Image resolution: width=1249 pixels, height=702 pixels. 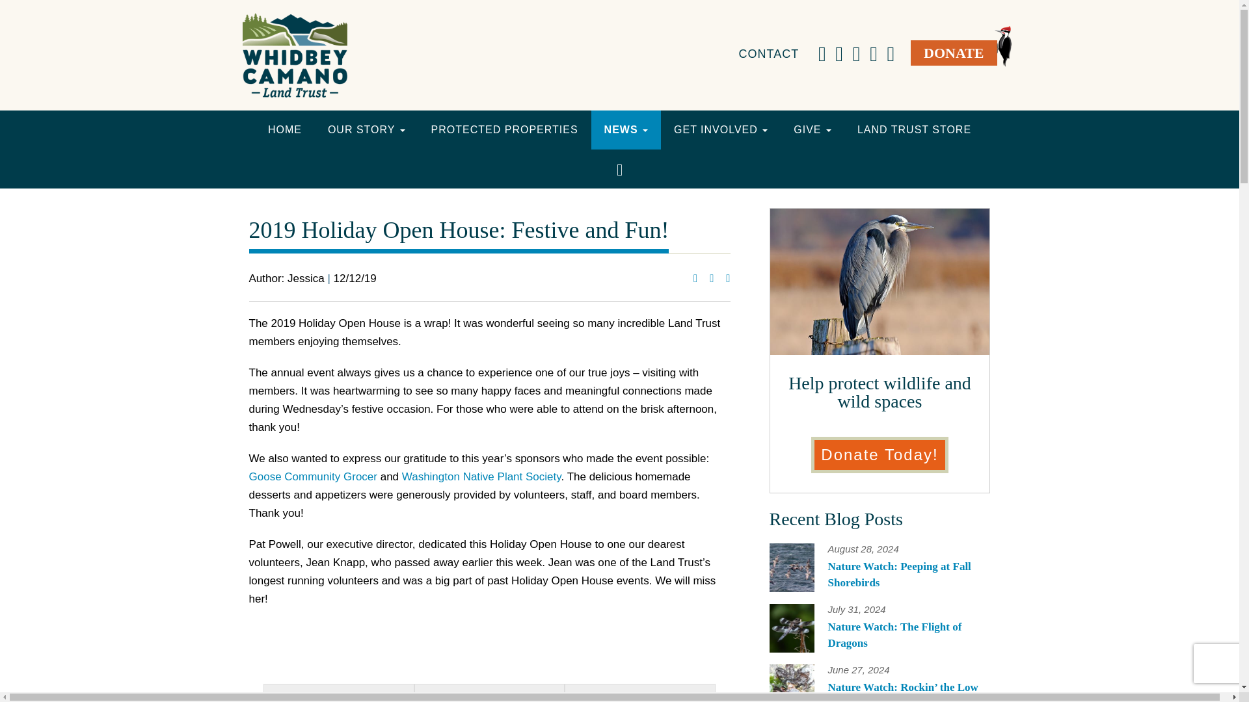 What do you see at coordinates (284, 130) in the screenshot?
I see `HOME` at bounding box center [284, 130].